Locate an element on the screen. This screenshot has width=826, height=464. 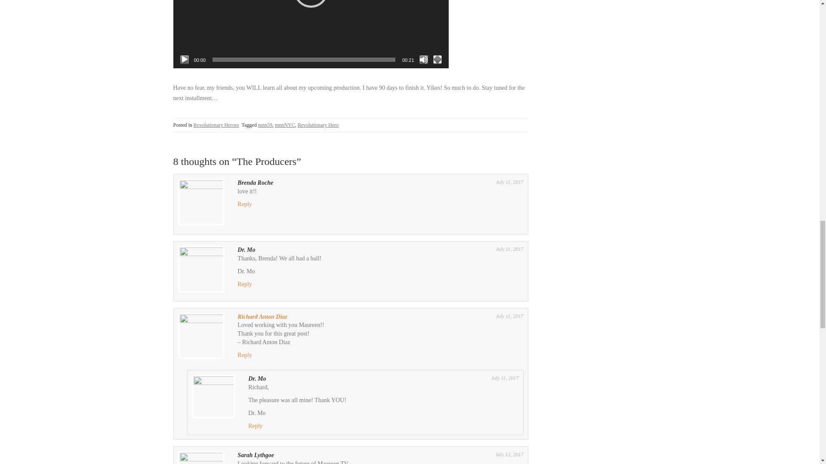
Revolutionary Hero is located at coordinates (318, 125).